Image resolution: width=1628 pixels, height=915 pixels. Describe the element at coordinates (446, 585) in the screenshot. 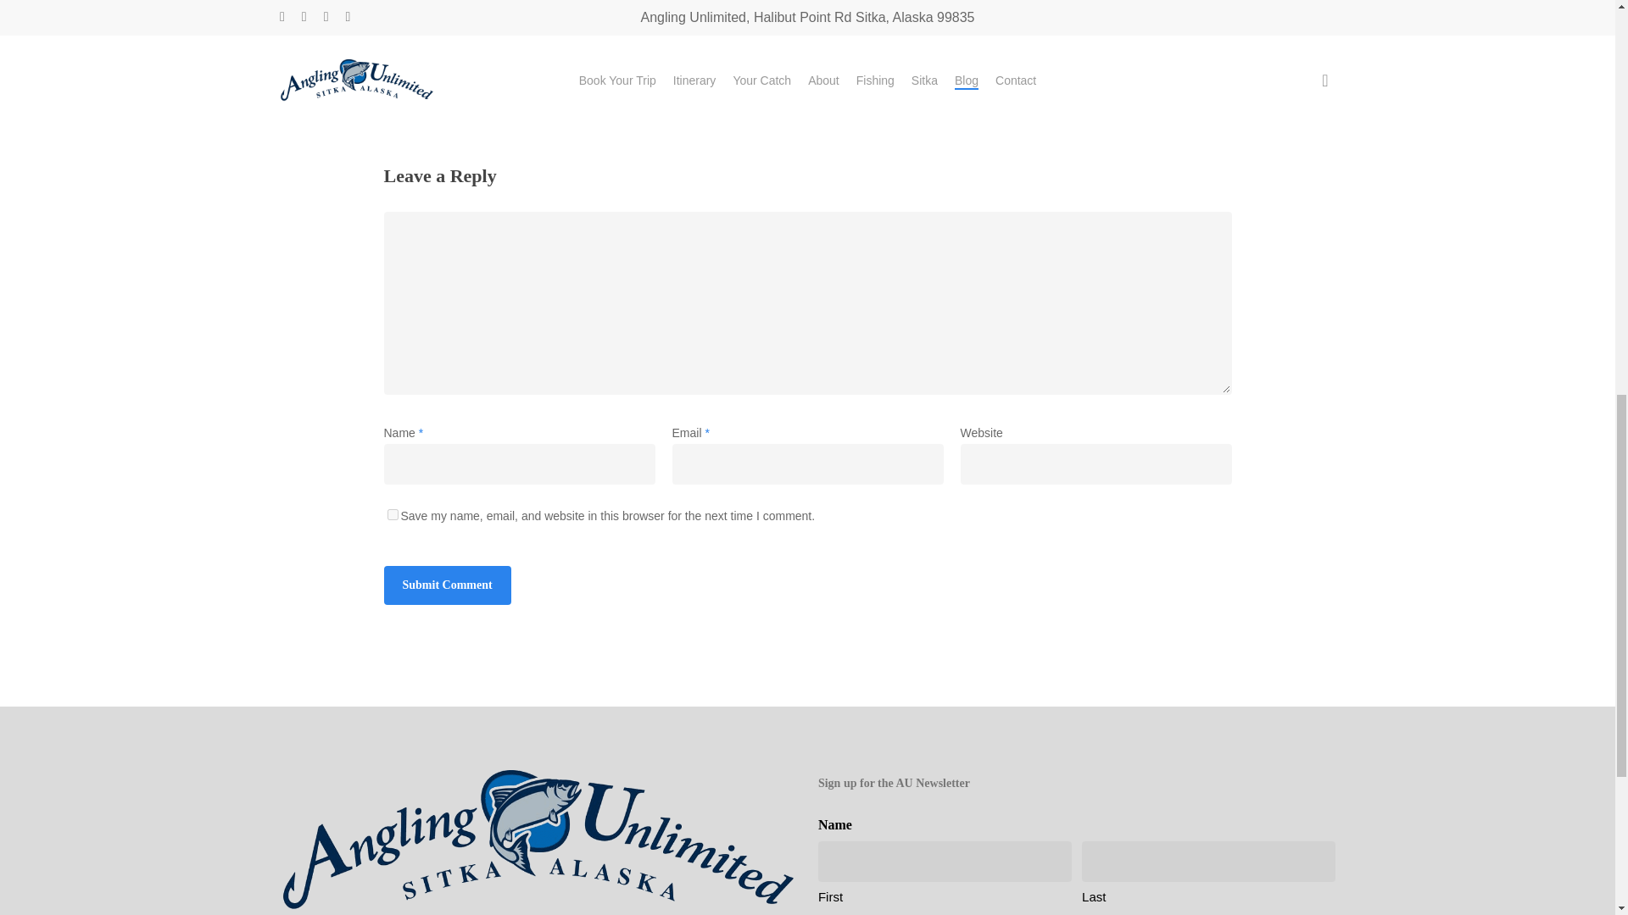

I see `Submit Comment` at that location.